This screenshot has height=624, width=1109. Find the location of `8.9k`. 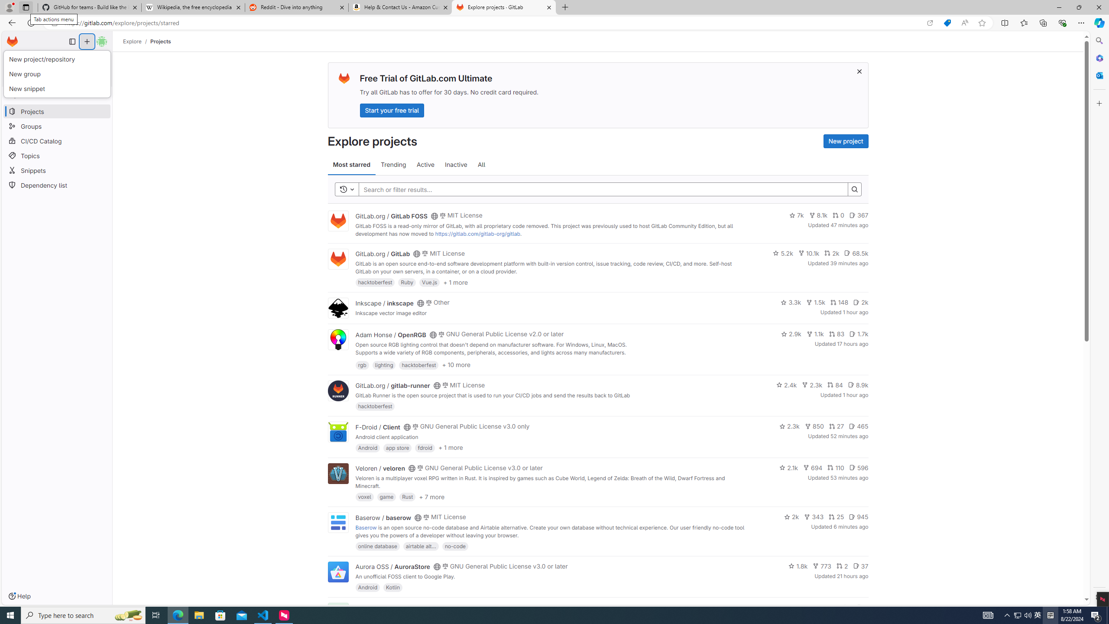

8.9k is located at coordinates (858, 384).